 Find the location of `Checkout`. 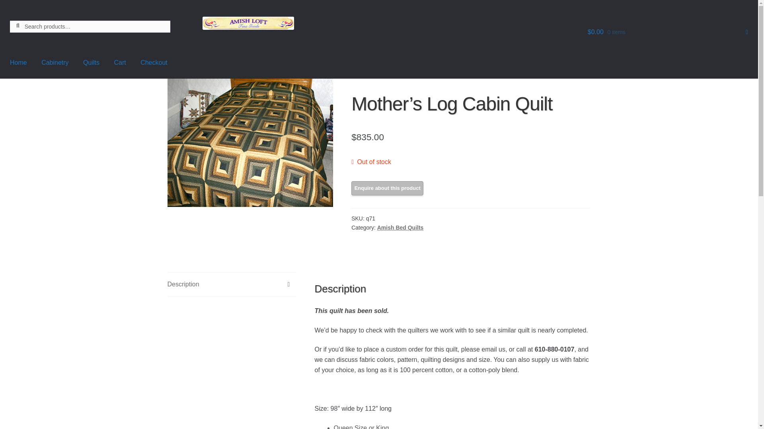

Checkout is located at coordinates (154, 63).